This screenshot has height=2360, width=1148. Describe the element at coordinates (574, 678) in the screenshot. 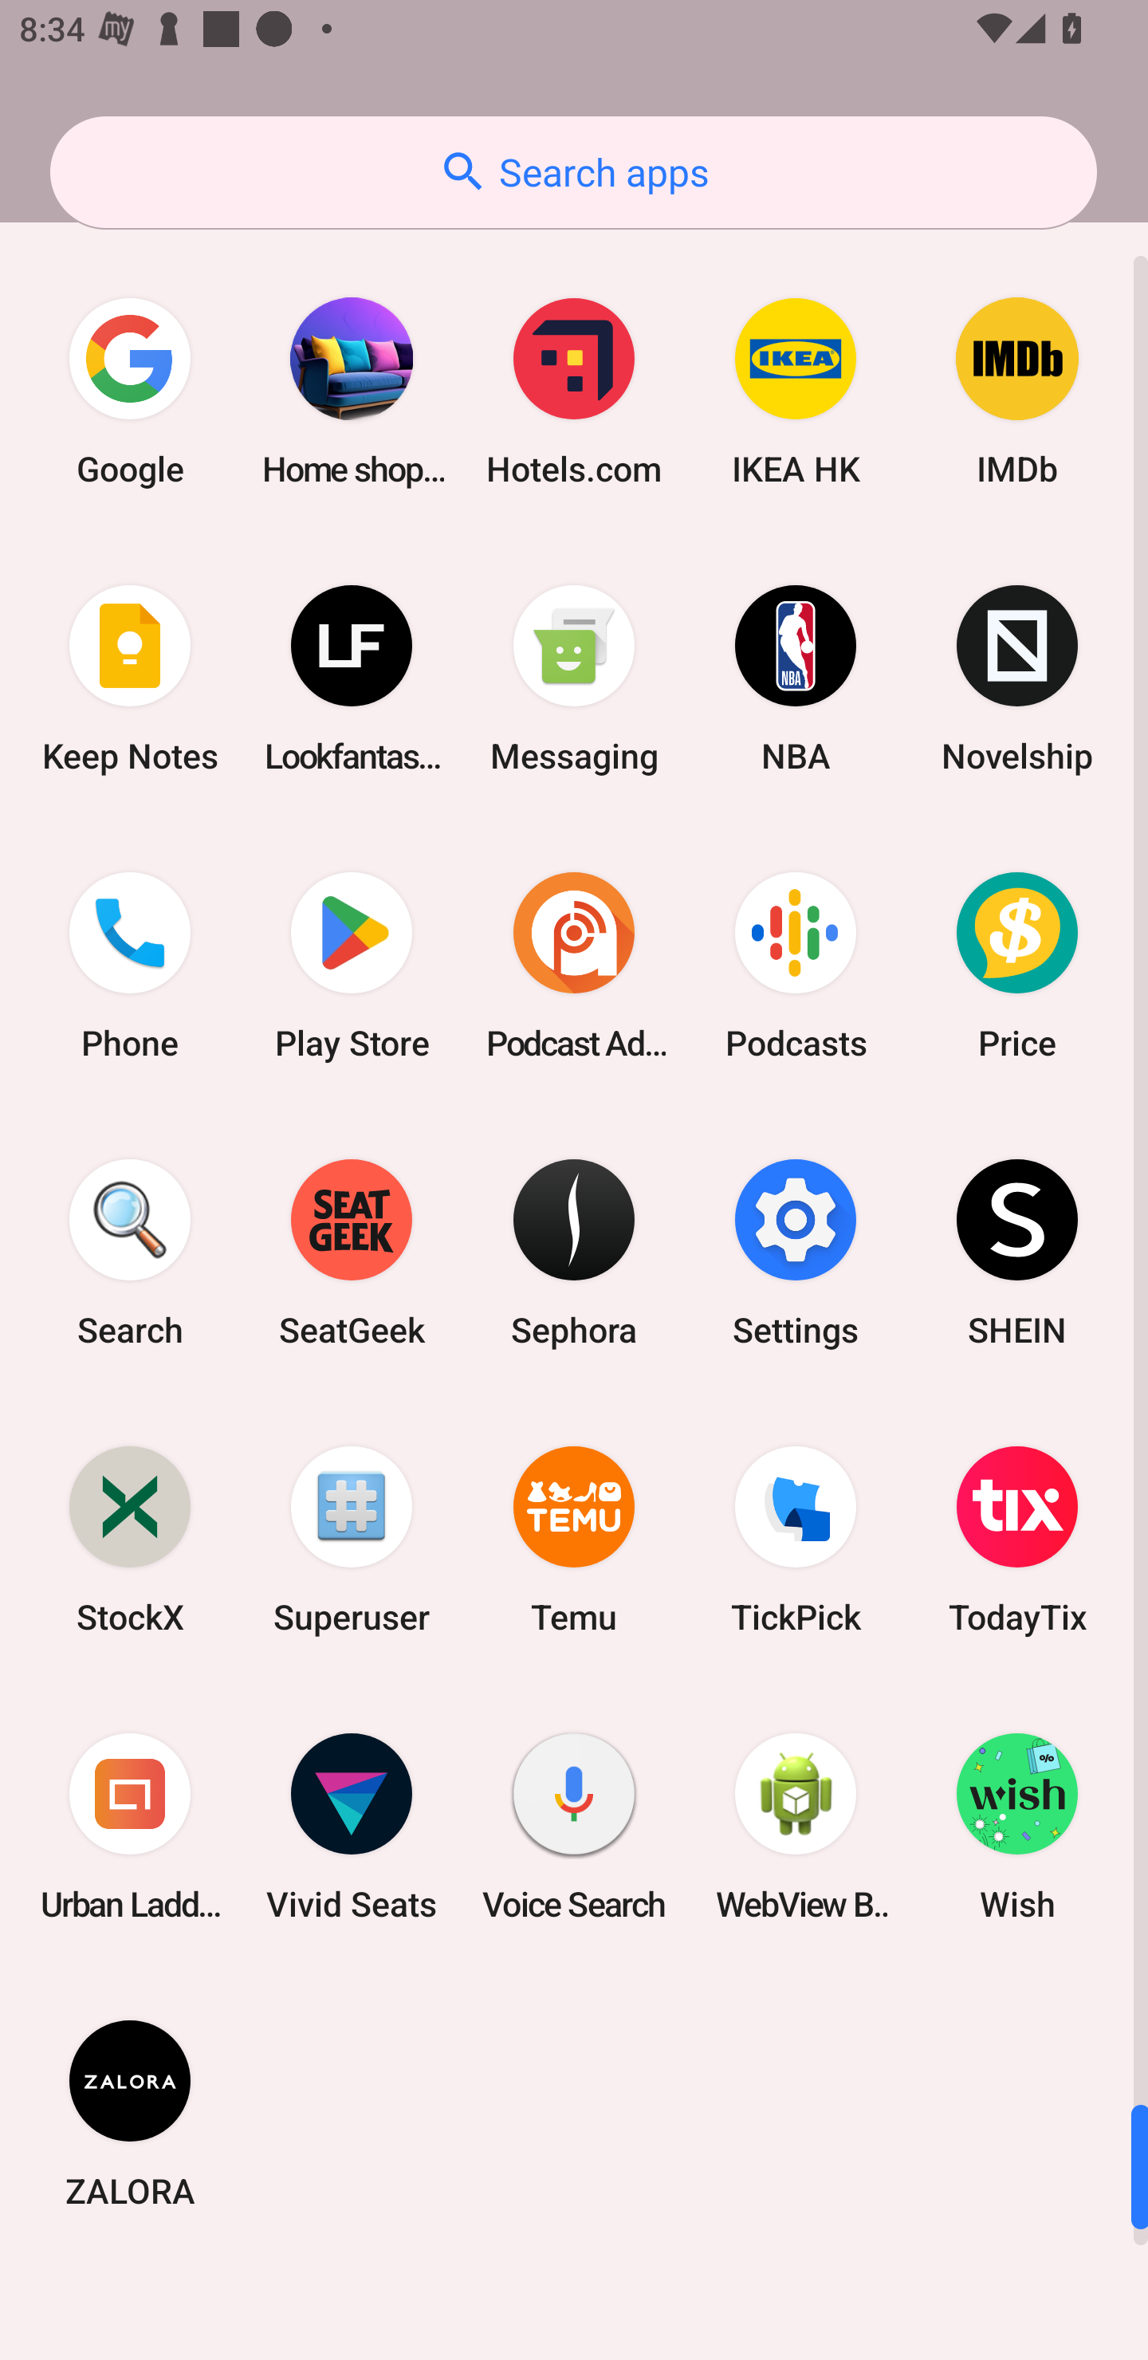

I see `Messaging` at that location.